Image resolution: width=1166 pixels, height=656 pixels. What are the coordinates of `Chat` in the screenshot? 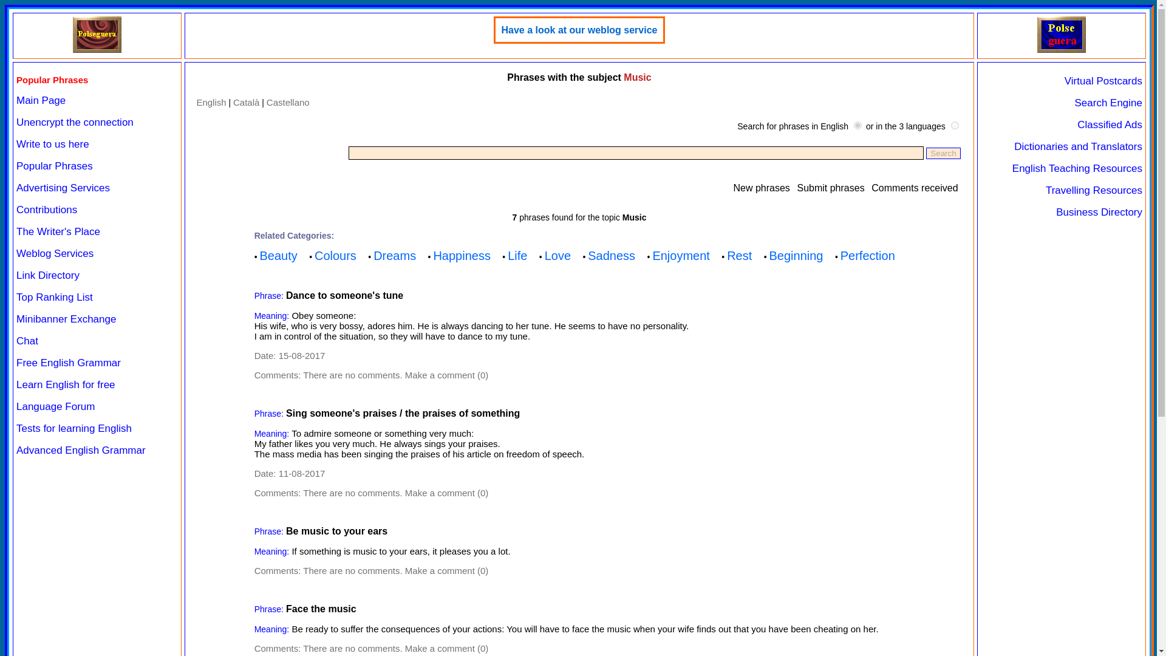 It's located at (27, 341).